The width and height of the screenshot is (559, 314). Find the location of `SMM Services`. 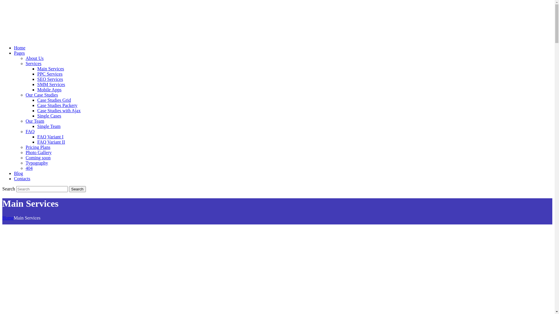

SMM Services is located at coordinates (51, 84).